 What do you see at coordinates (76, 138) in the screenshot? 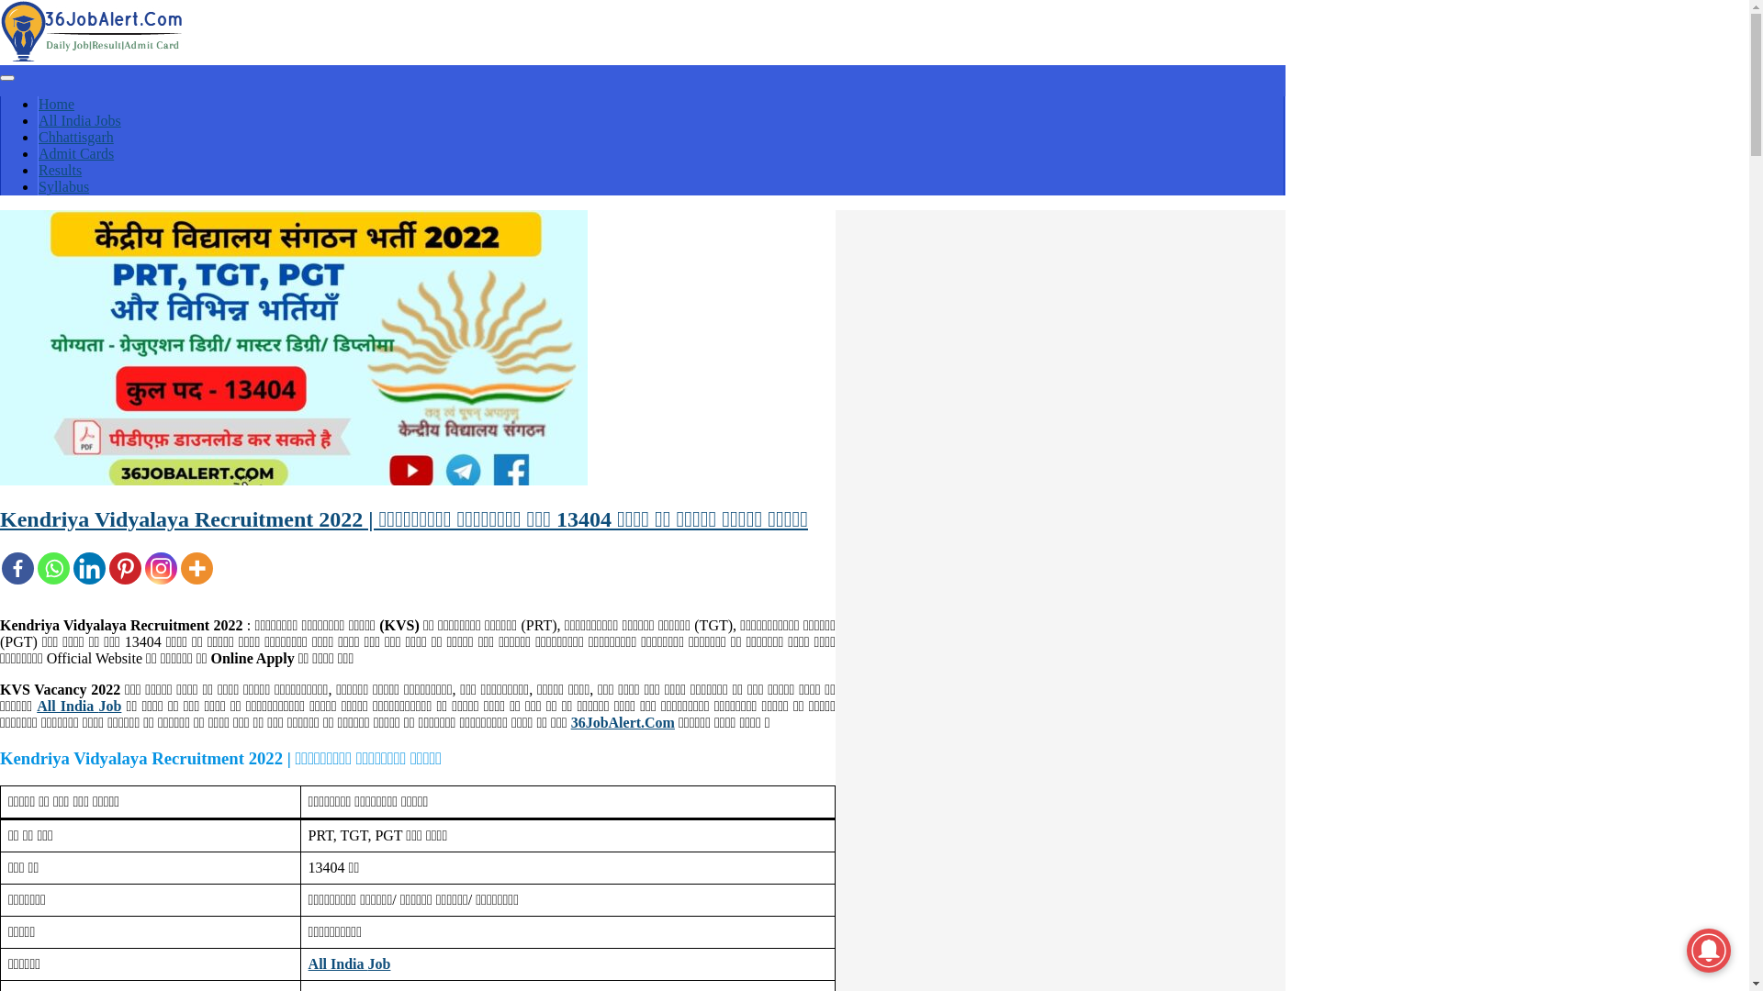
I see `Chhattisgarh` at bounding box center [76, 138].